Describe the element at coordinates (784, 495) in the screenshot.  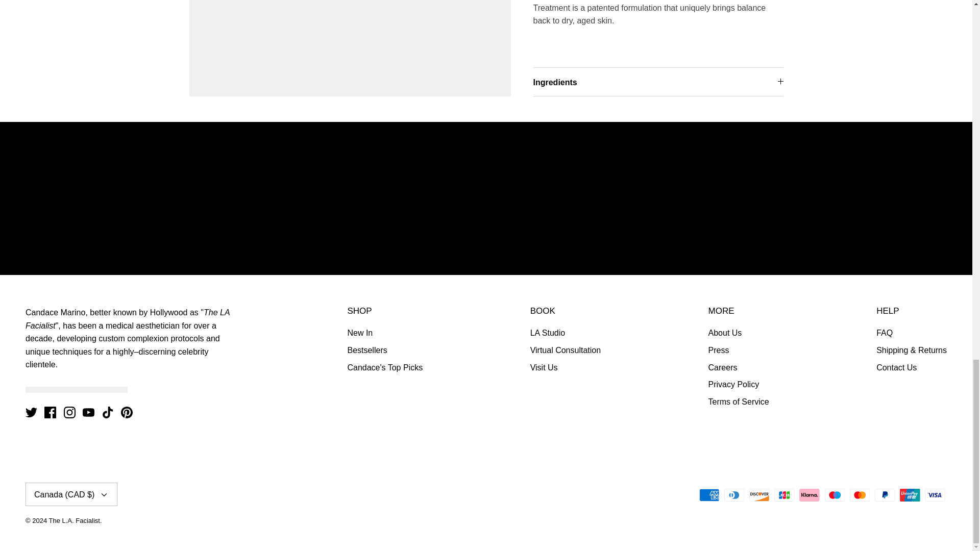
I see `JCB` at that location.